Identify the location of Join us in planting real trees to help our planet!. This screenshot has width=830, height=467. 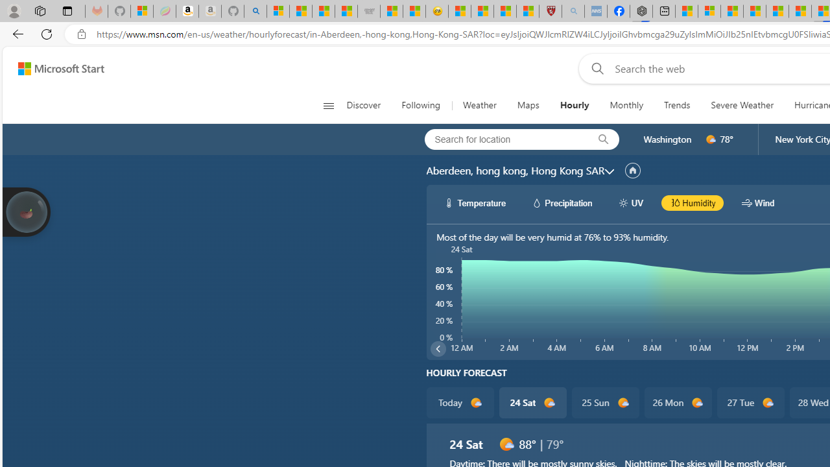
(26, 212).